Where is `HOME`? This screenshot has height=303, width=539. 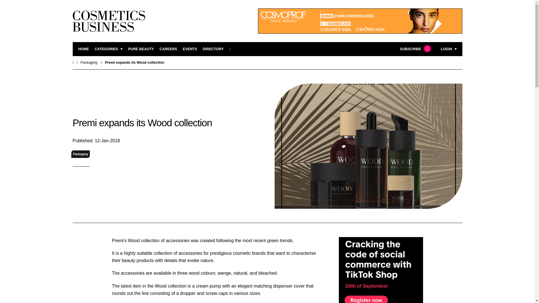 HOME is located at coordinates (83, 49).